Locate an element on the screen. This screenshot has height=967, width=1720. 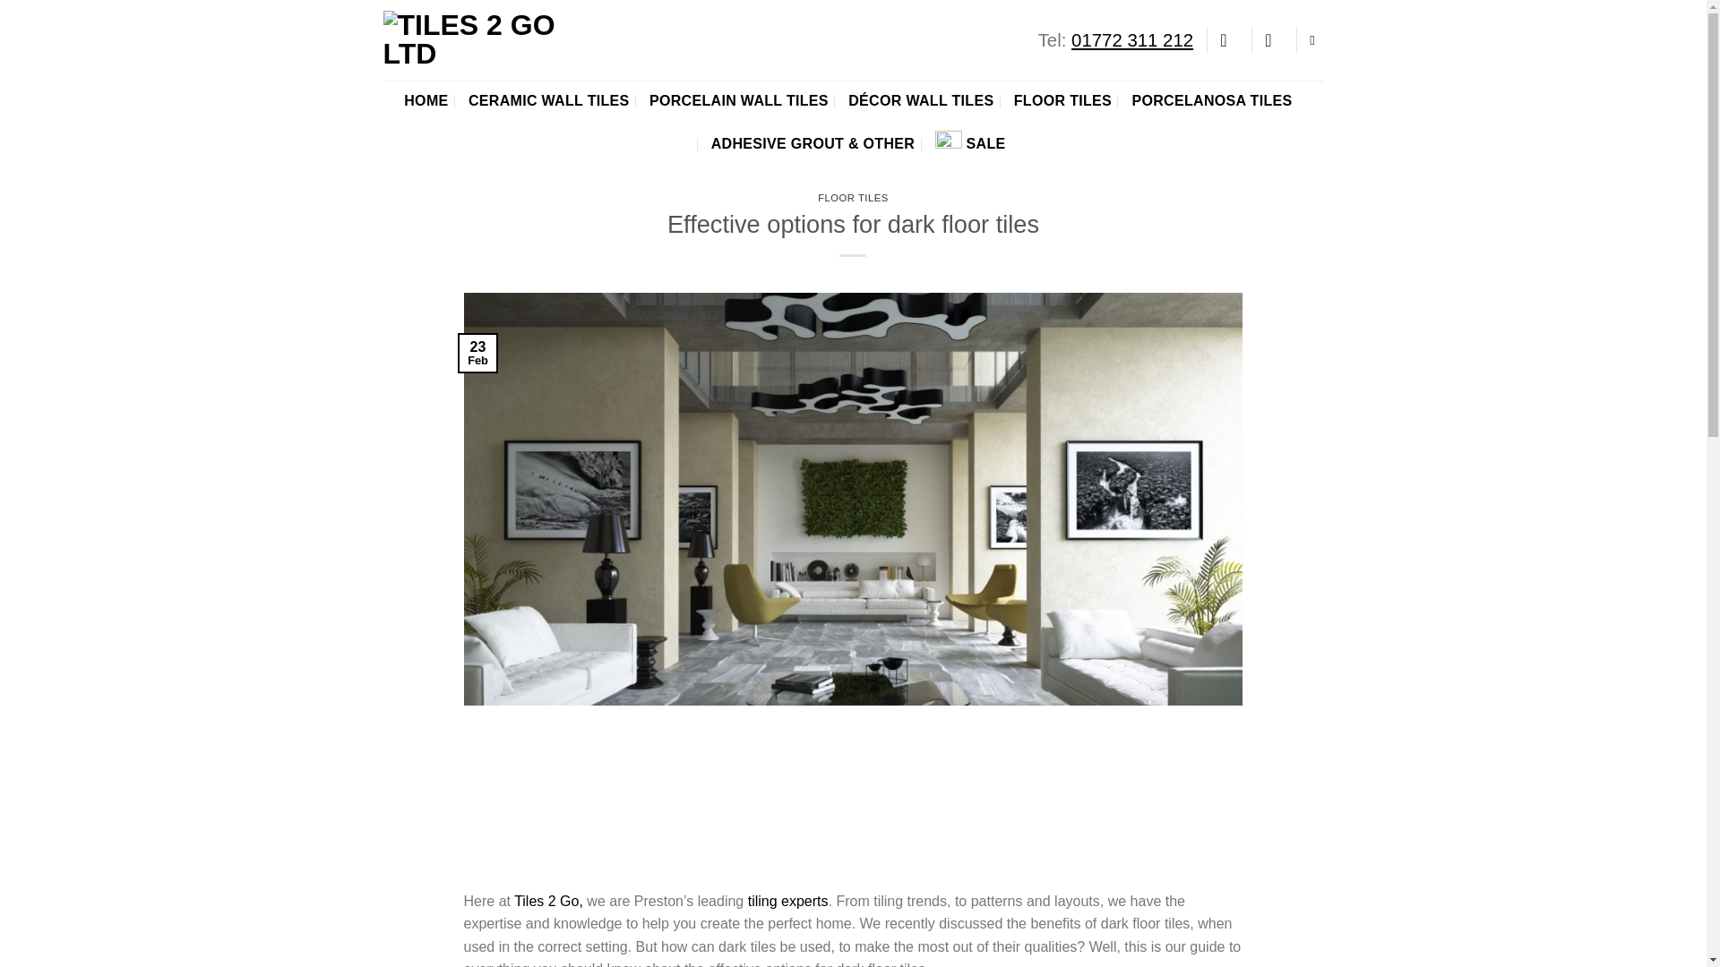
CERAMIC WALL TILES is located at coordinates (548, 100).